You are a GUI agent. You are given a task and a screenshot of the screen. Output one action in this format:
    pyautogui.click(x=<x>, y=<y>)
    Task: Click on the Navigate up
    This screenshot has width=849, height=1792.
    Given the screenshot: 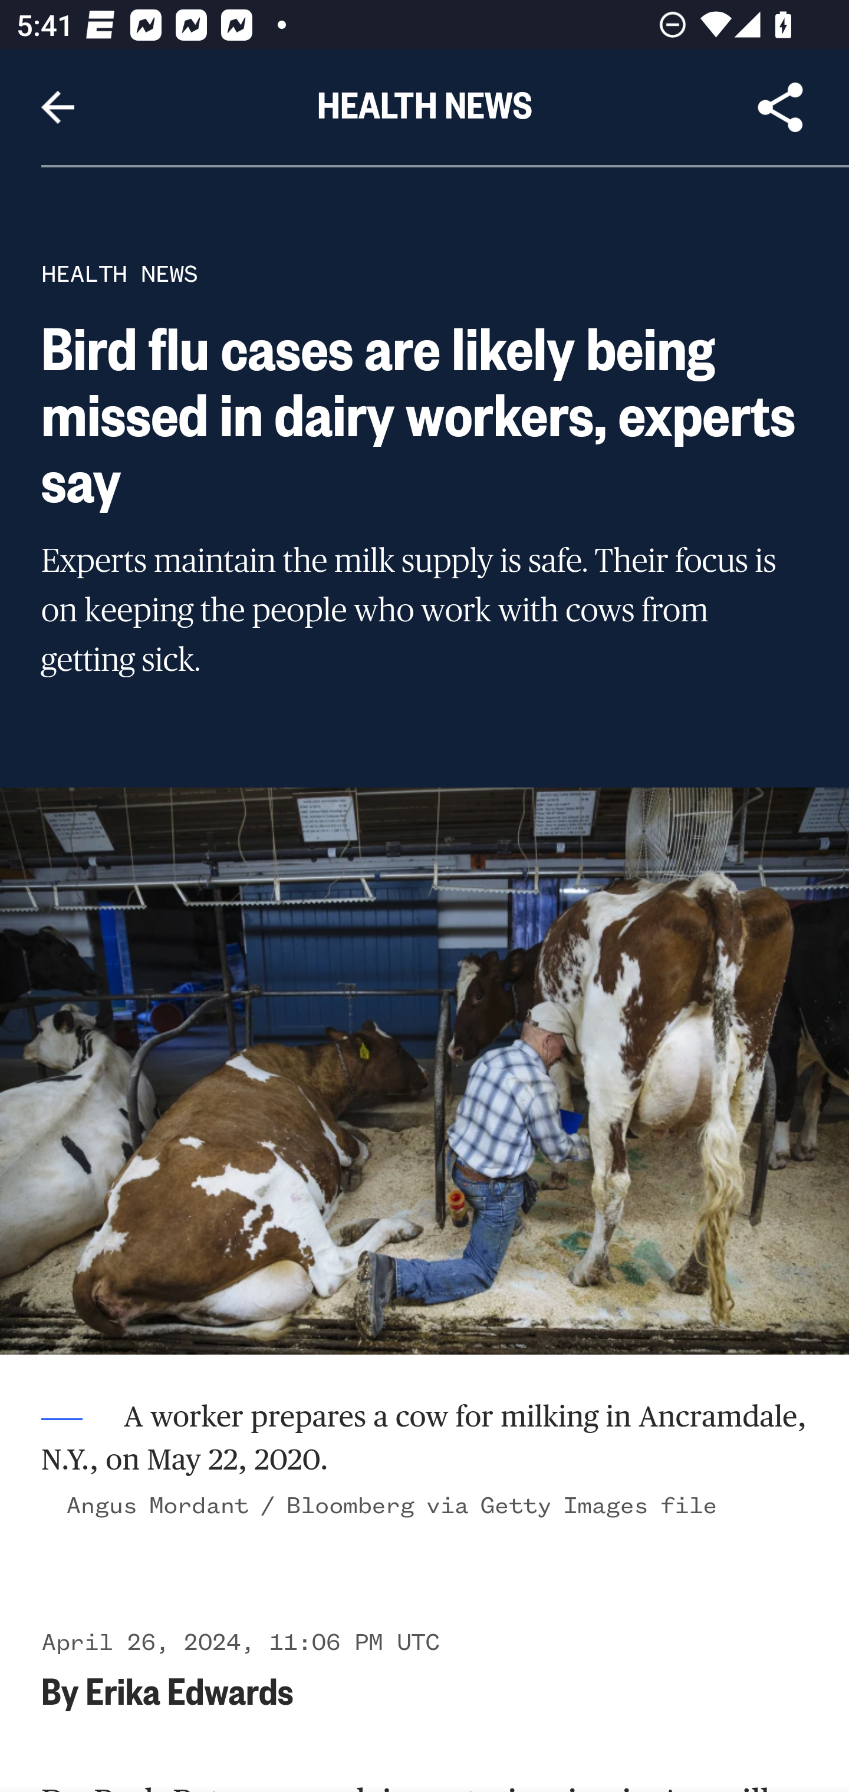 What is the action you would take?
    pyautogui.click(x=58, y=107)
    